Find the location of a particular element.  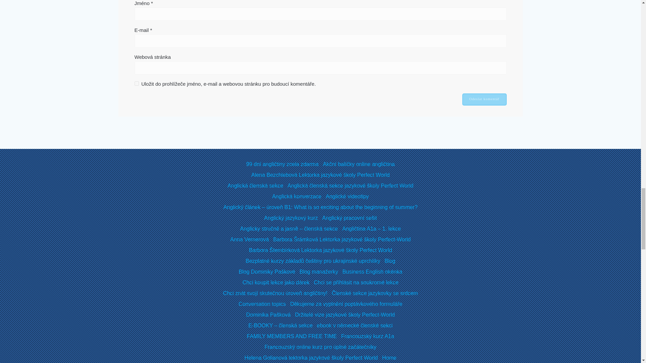

Blog is located at coordinates (390, 261).